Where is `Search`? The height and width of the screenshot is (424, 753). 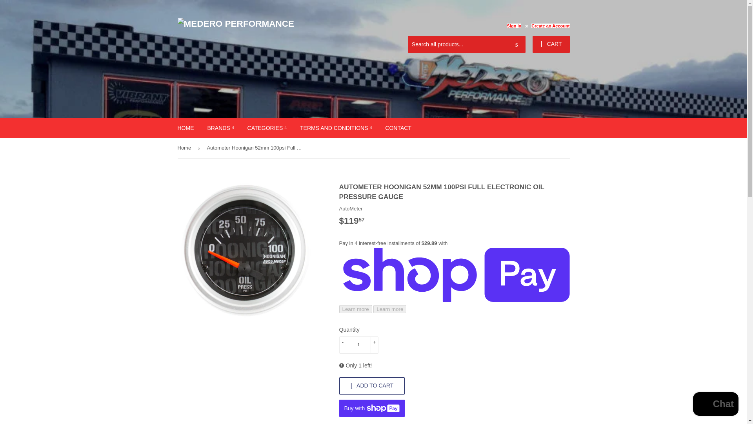
Search is located at coordinates (517, 45).